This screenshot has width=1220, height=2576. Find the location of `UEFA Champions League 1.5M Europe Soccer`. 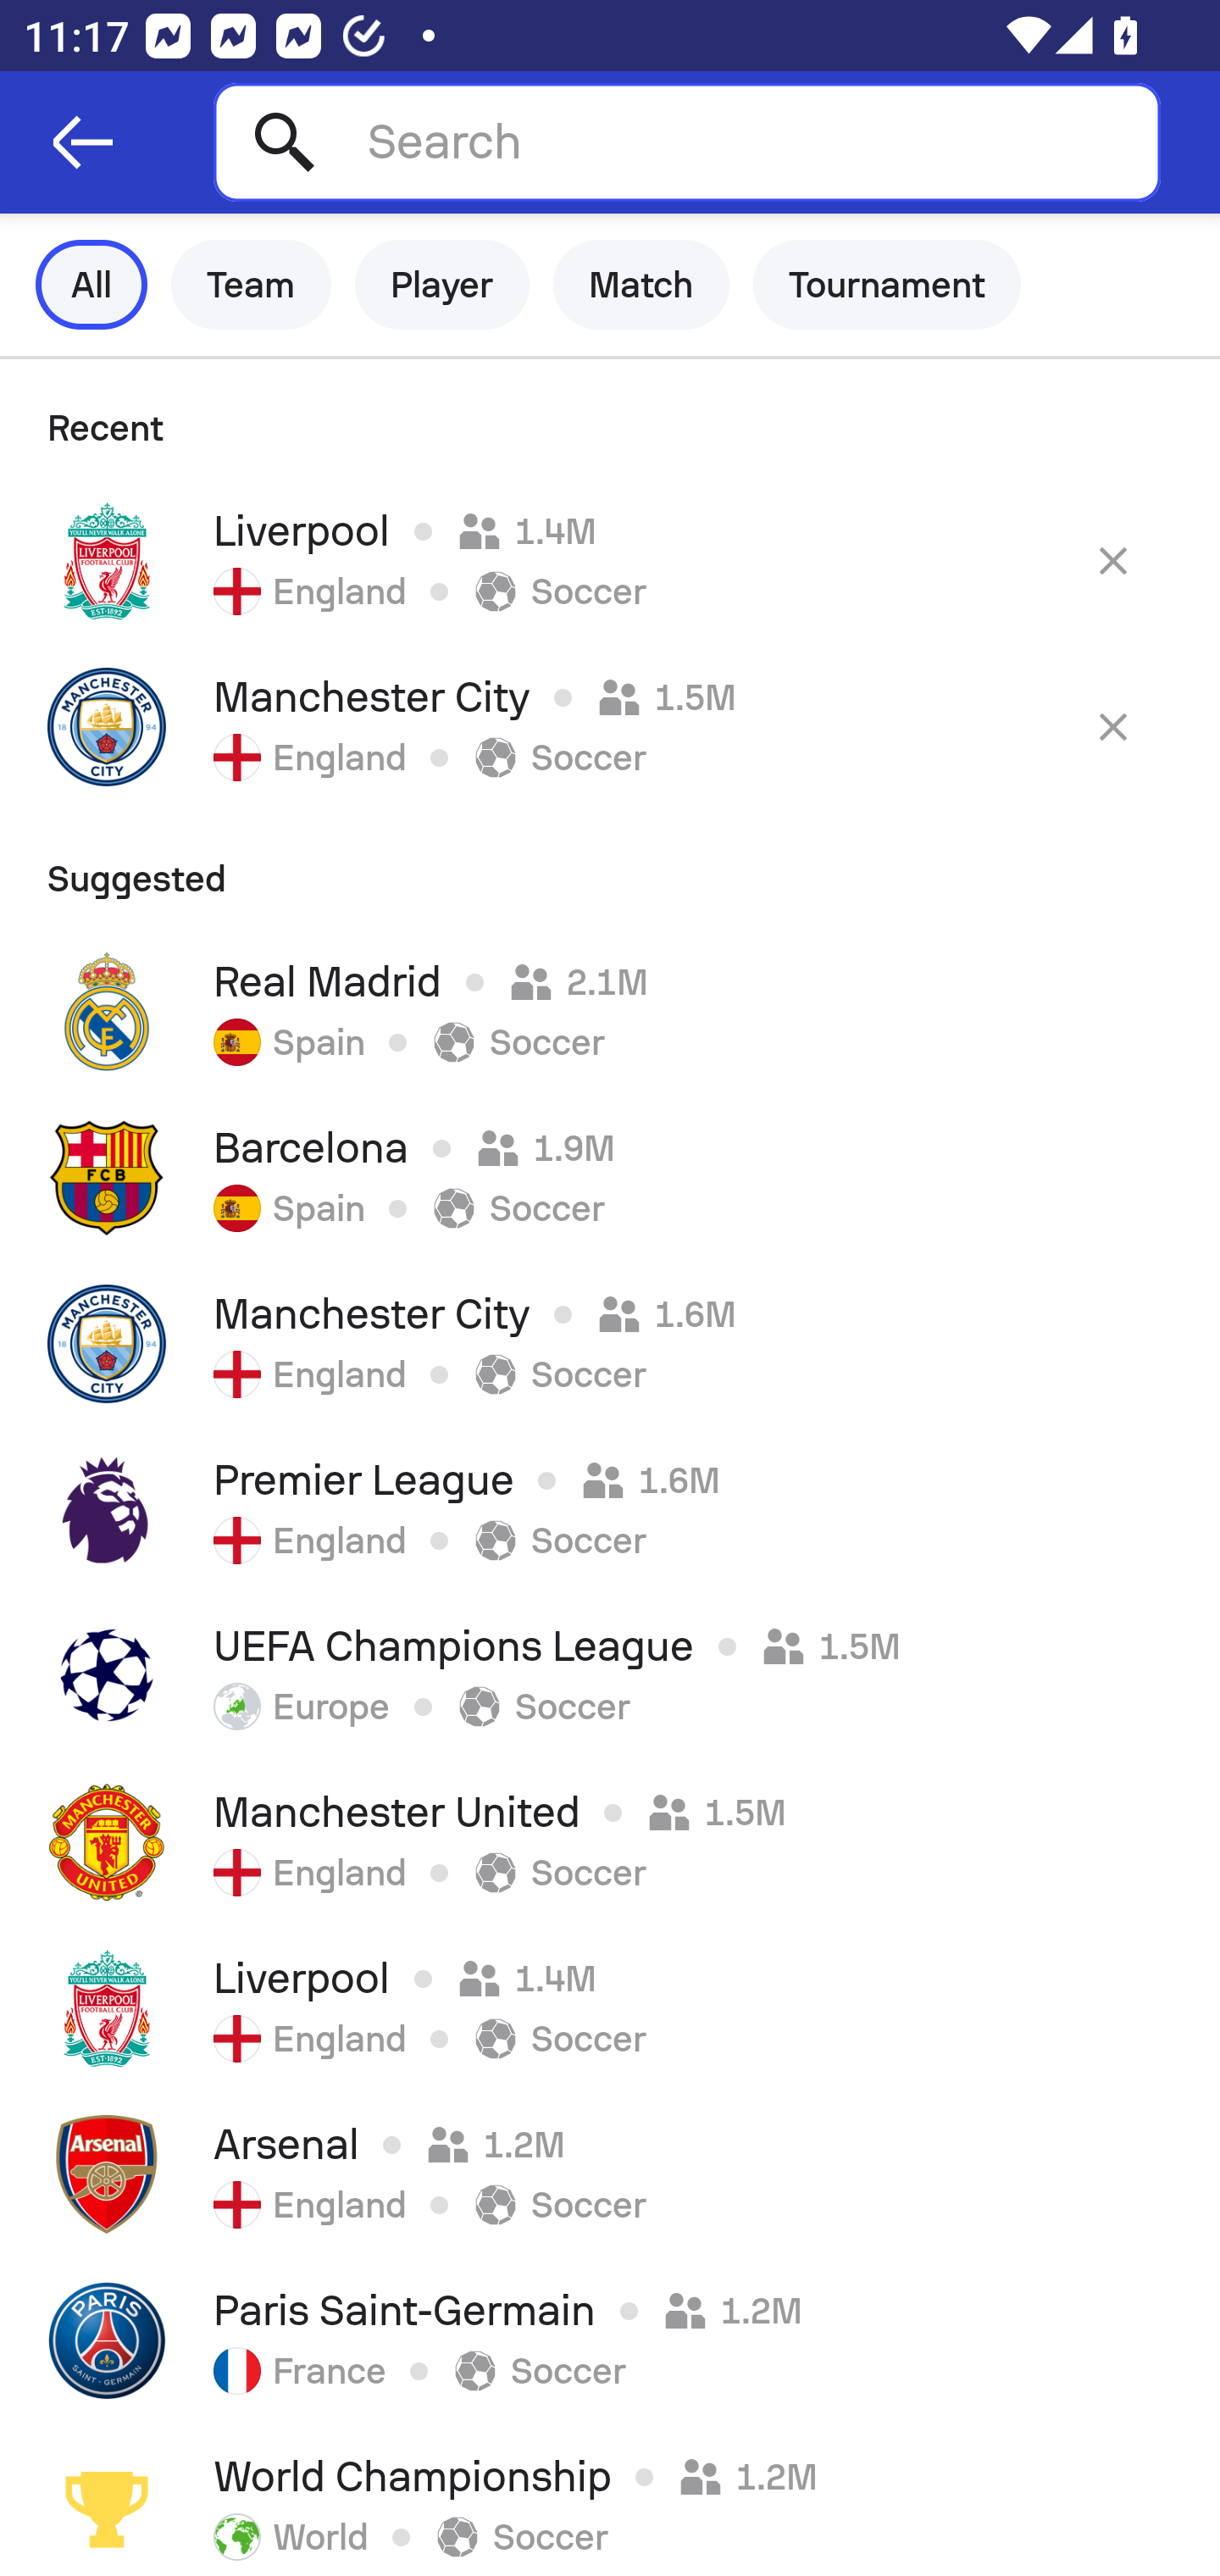

UEFA Champions League 1.5M Europe Soccer is located at coordinates (610, 1675).